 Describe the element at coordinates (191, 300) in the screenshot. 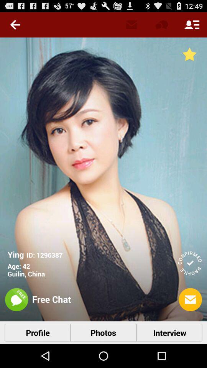

I see `select the message icon` at that location.